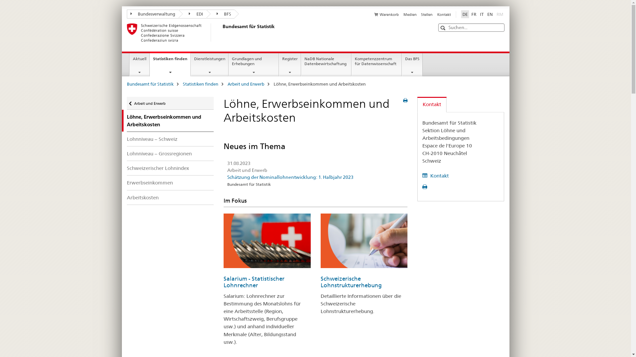 The height and width of the screenshot is (357, 636). What do you see at coordinates (192, 14) in the screenshot?
I see `EDI` at bounding box center [192, 14].